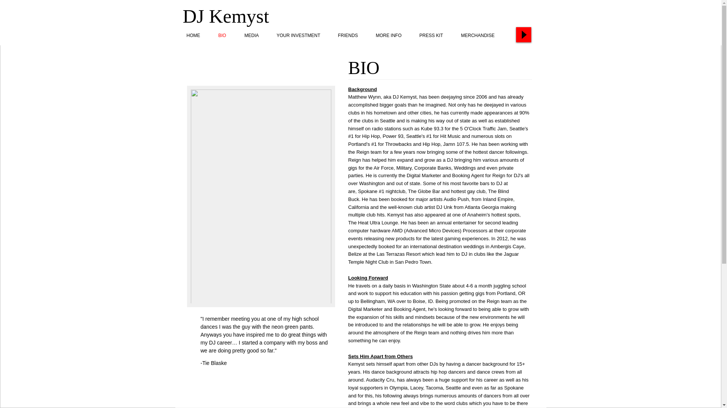  What do you see at coordinates (483, 36) in the screenshot?
I see `MERCHANDISE` at bounding box center [483, 36].